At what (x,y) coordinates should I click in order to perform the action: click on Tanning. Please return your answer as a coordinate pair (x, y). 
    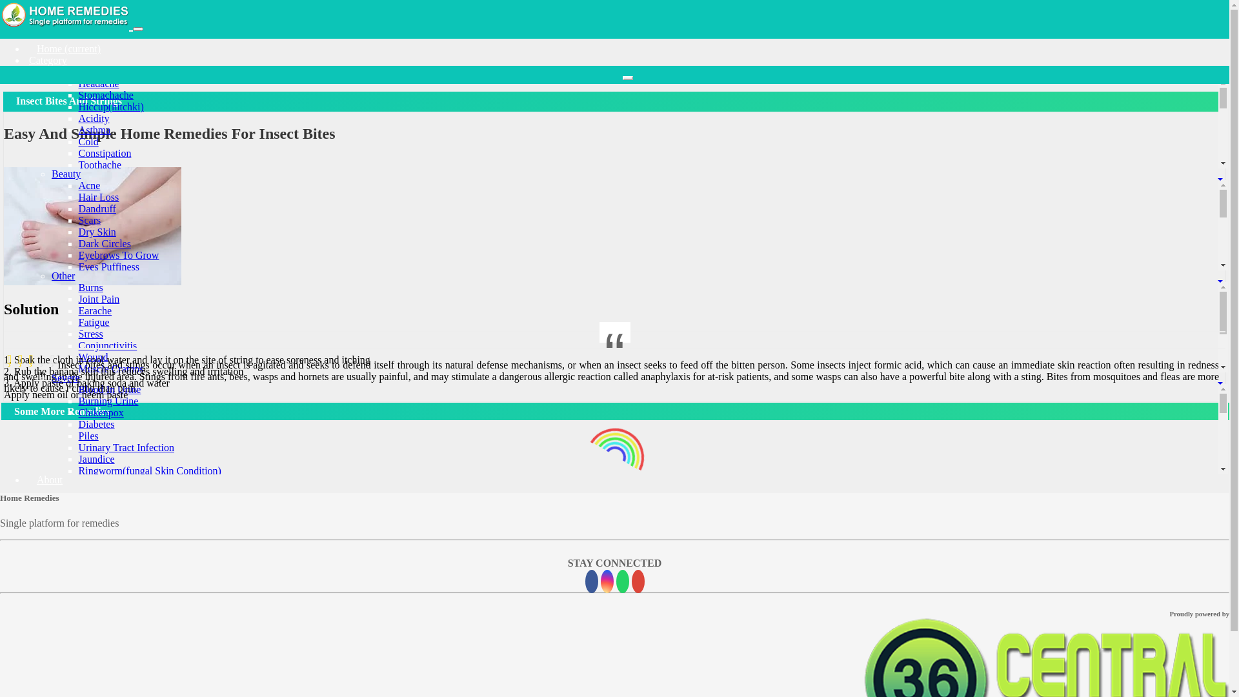
    Looking at the image, I should click on (96, 360).